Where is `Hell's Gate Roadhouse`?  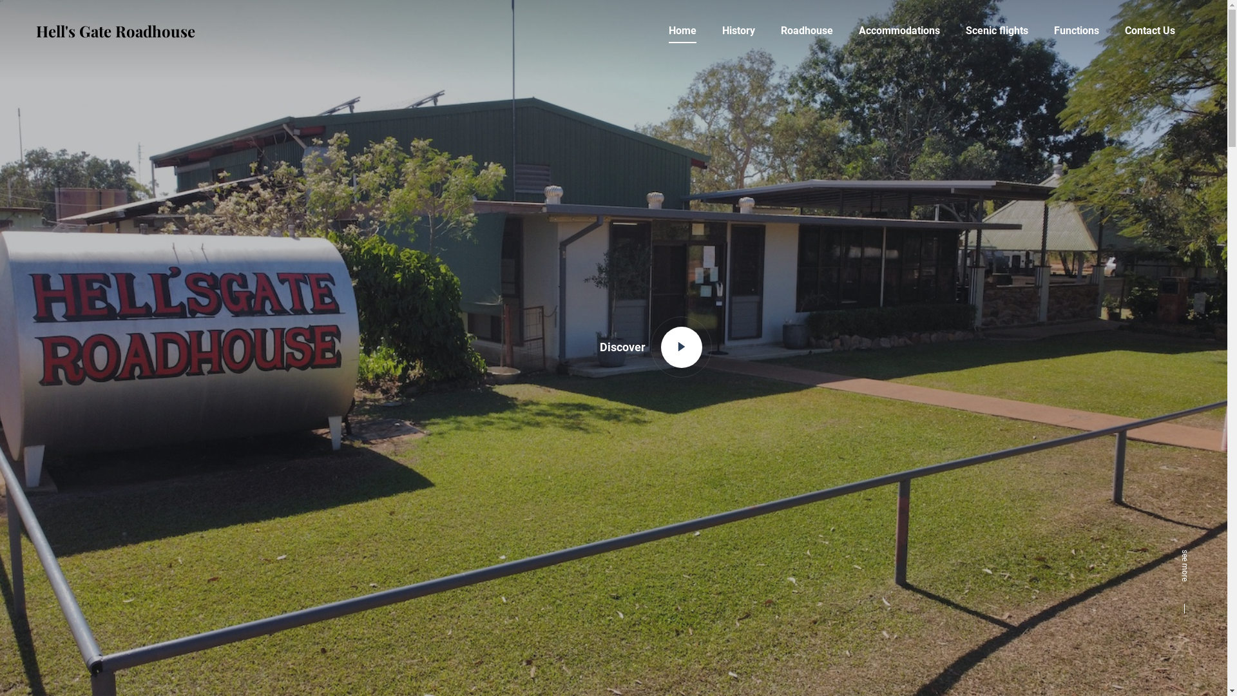
Hell's Gate Roadhouse is located at coordinates (116, 31).